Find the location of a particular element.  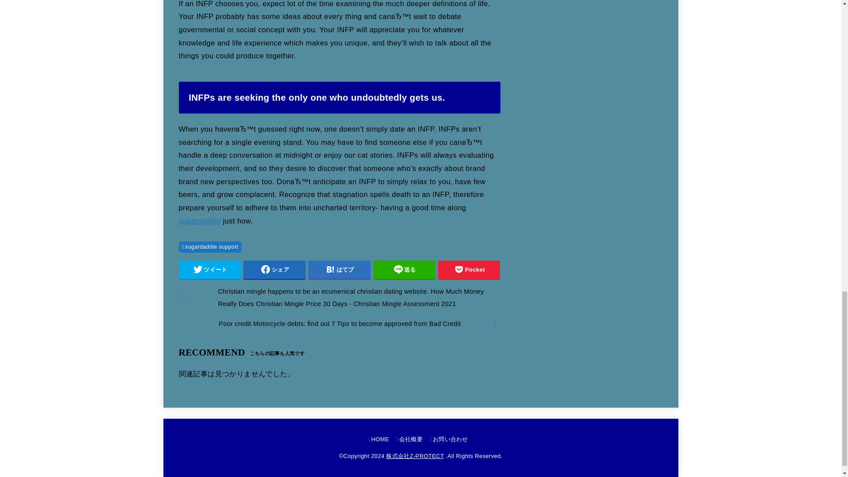

sugardaddie support is located at coordinates (209, 246).